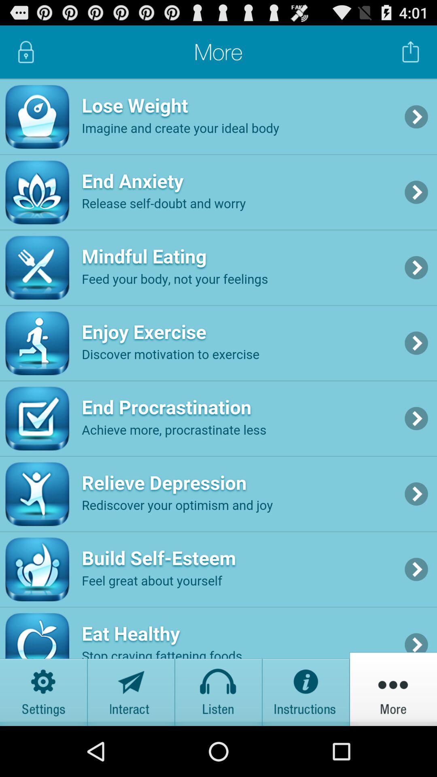 Image resolution: width=437 pixels, height=777 pixels. What do you see at coordinates (306, 689) in the screenshot?
I see `instructon tabs` at bounding box center [306, 689].